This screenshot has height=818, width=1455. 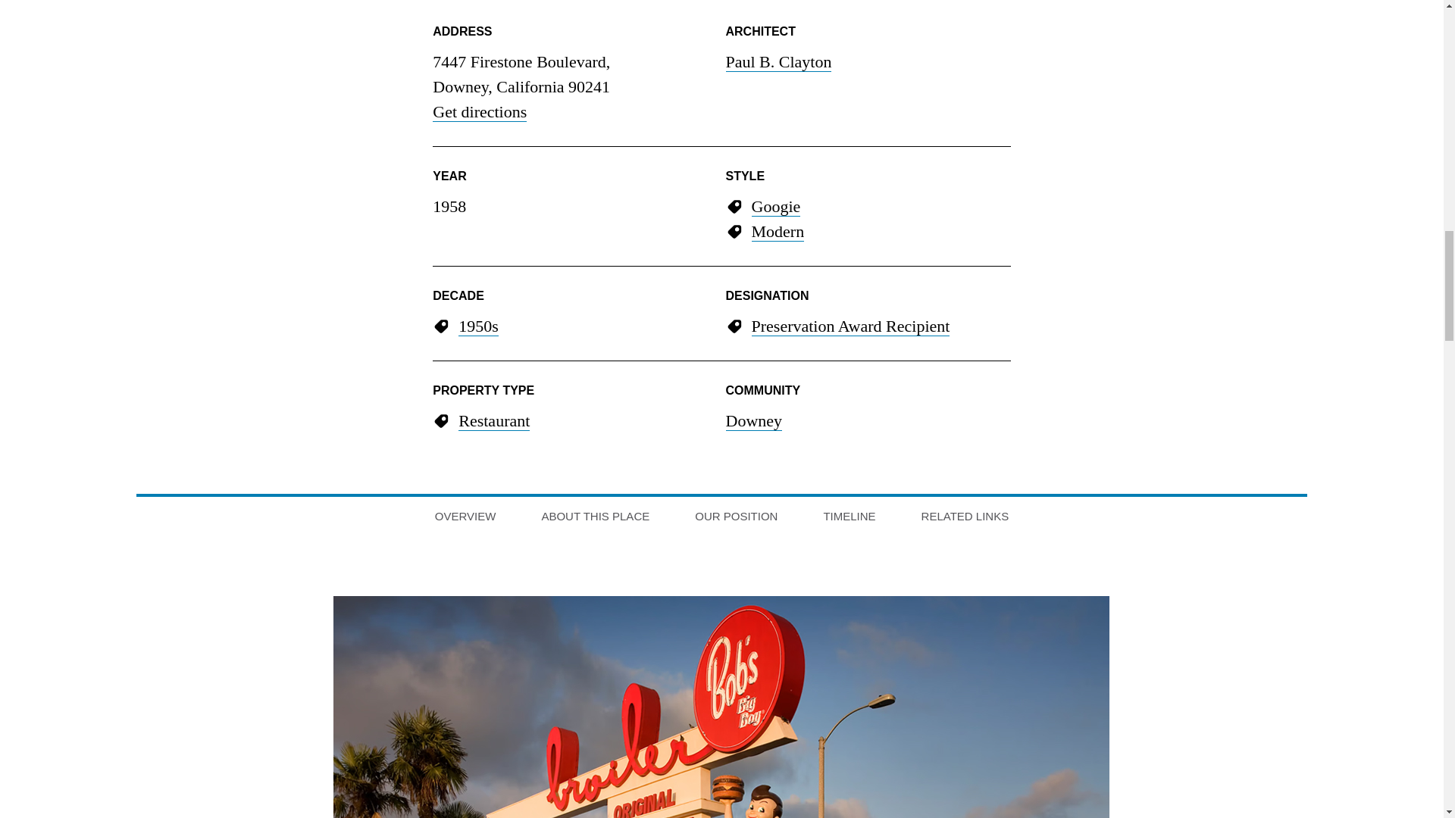 I want to click on ABOUT THIS PLACE, so click(x=595, y=520).